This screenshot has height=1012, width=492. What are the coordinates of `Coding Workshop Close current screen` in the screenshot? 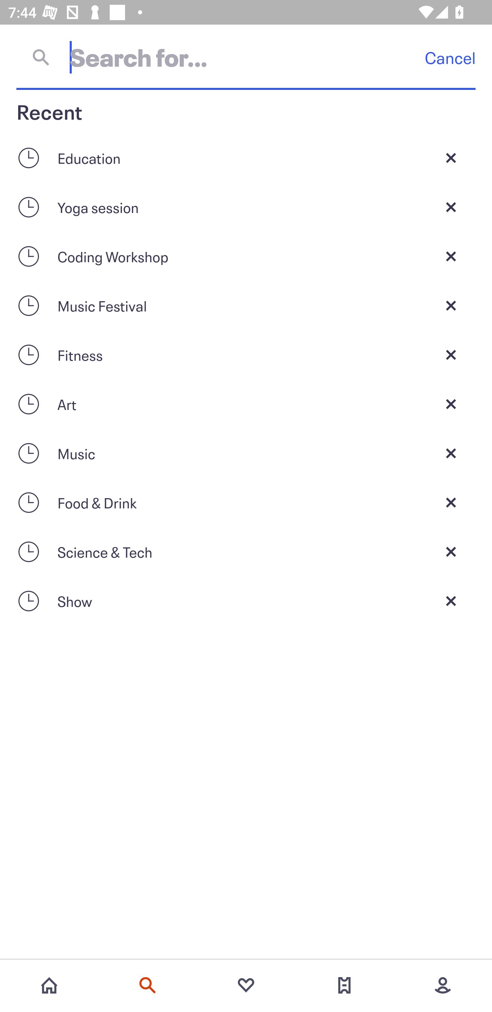 It's located at (246, 256).